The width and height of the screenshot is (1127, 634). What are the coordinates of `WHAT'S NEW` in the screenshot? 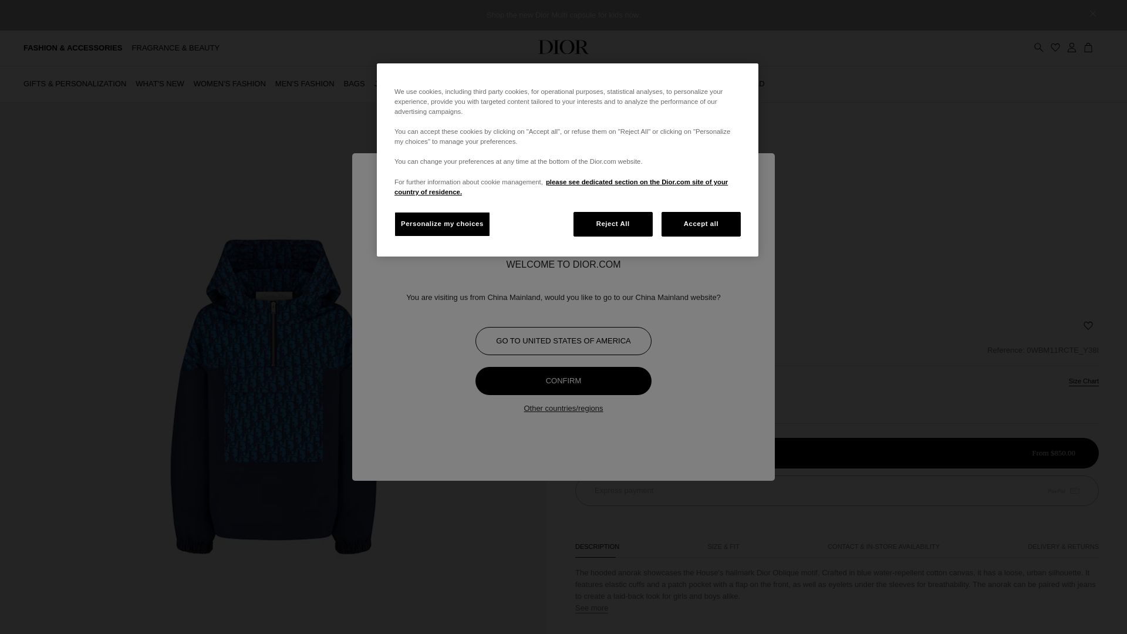 It's located at (159, 83).